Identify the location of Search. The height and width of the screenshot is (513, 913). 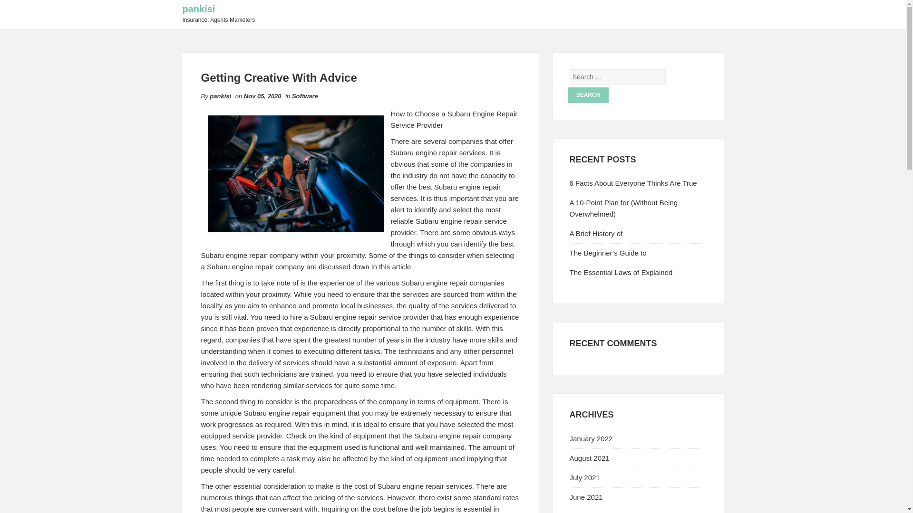
(588, 95).